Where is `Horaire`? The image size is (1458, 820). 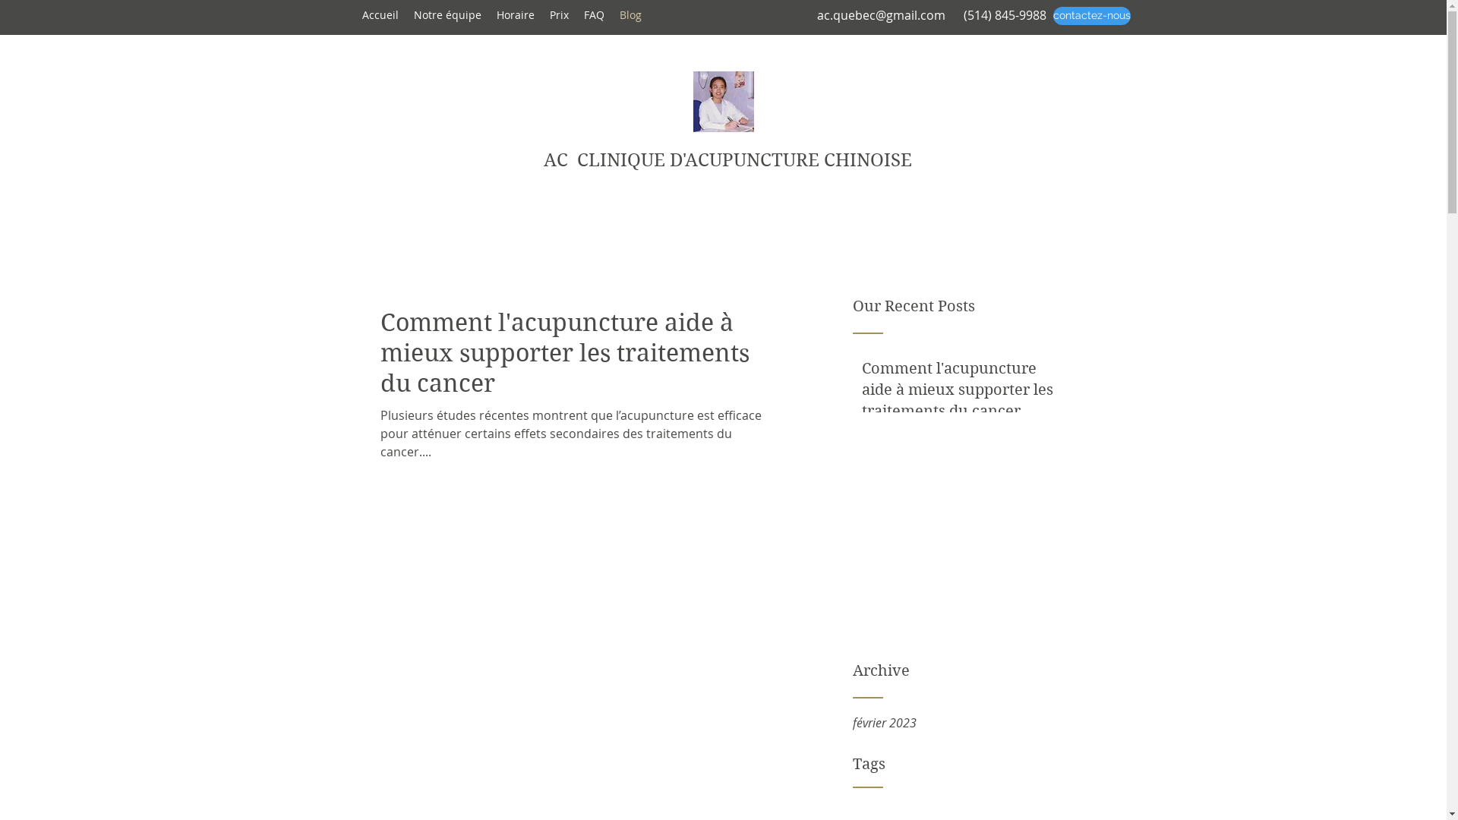
Horaire is located at coordinates (516, 15).